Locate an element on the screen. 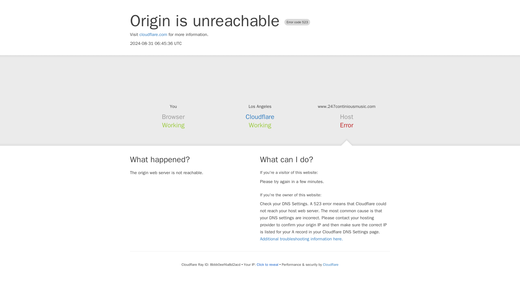 The width and height of the screenshot is (520, 292). Cloudflare is located at coordinates (260, 117).